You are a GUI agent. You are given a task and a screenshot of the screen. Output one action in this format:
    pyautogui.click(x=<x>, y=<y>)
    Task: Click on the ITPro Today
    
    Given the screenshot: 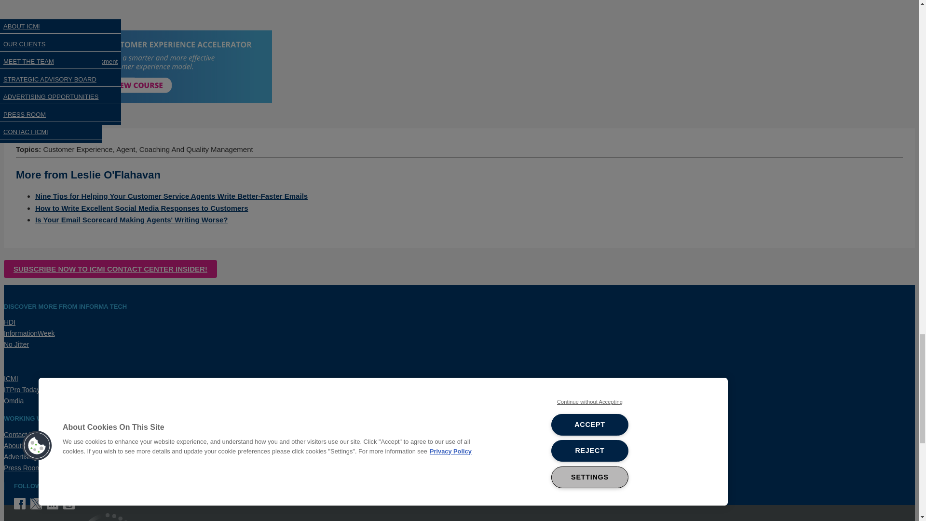 What is the action you would take?
    pyautogui.click(x=21, y=390)
    